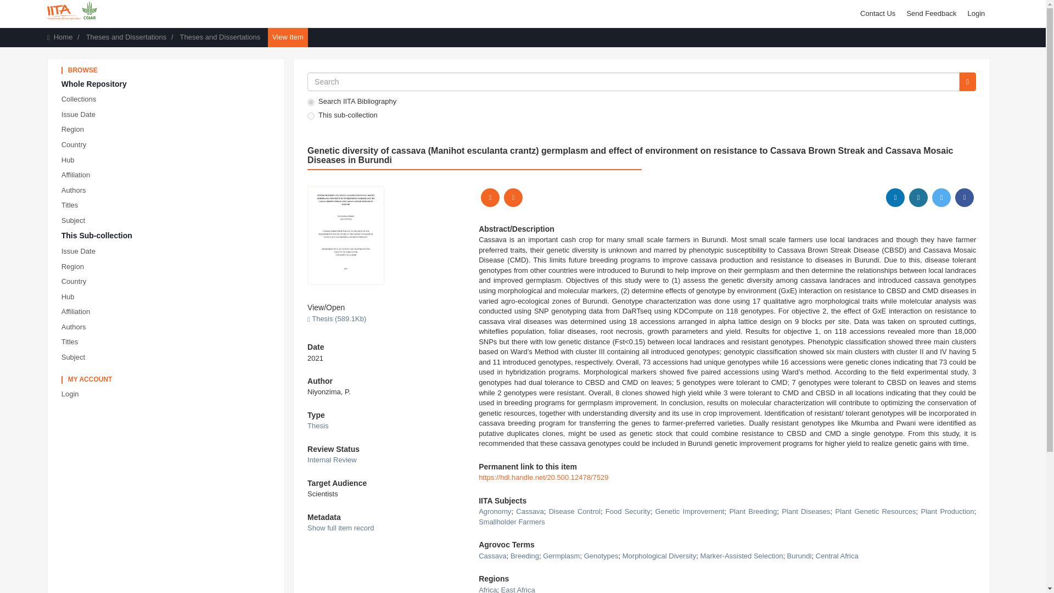  What do you see at coordinates (168, 130) in the screenshot?
I see `Region` at bounding box center [168, 130].